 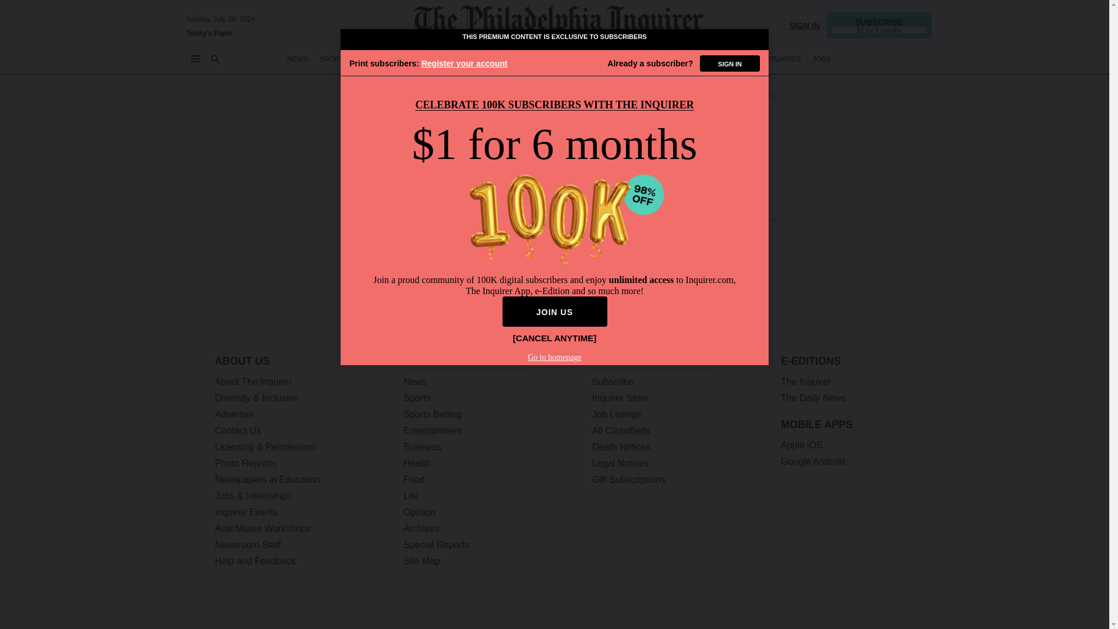 What do you see at coordinates (797, 607) in the screenshot?
I see `Twitter` at bounding box center [797, 607].